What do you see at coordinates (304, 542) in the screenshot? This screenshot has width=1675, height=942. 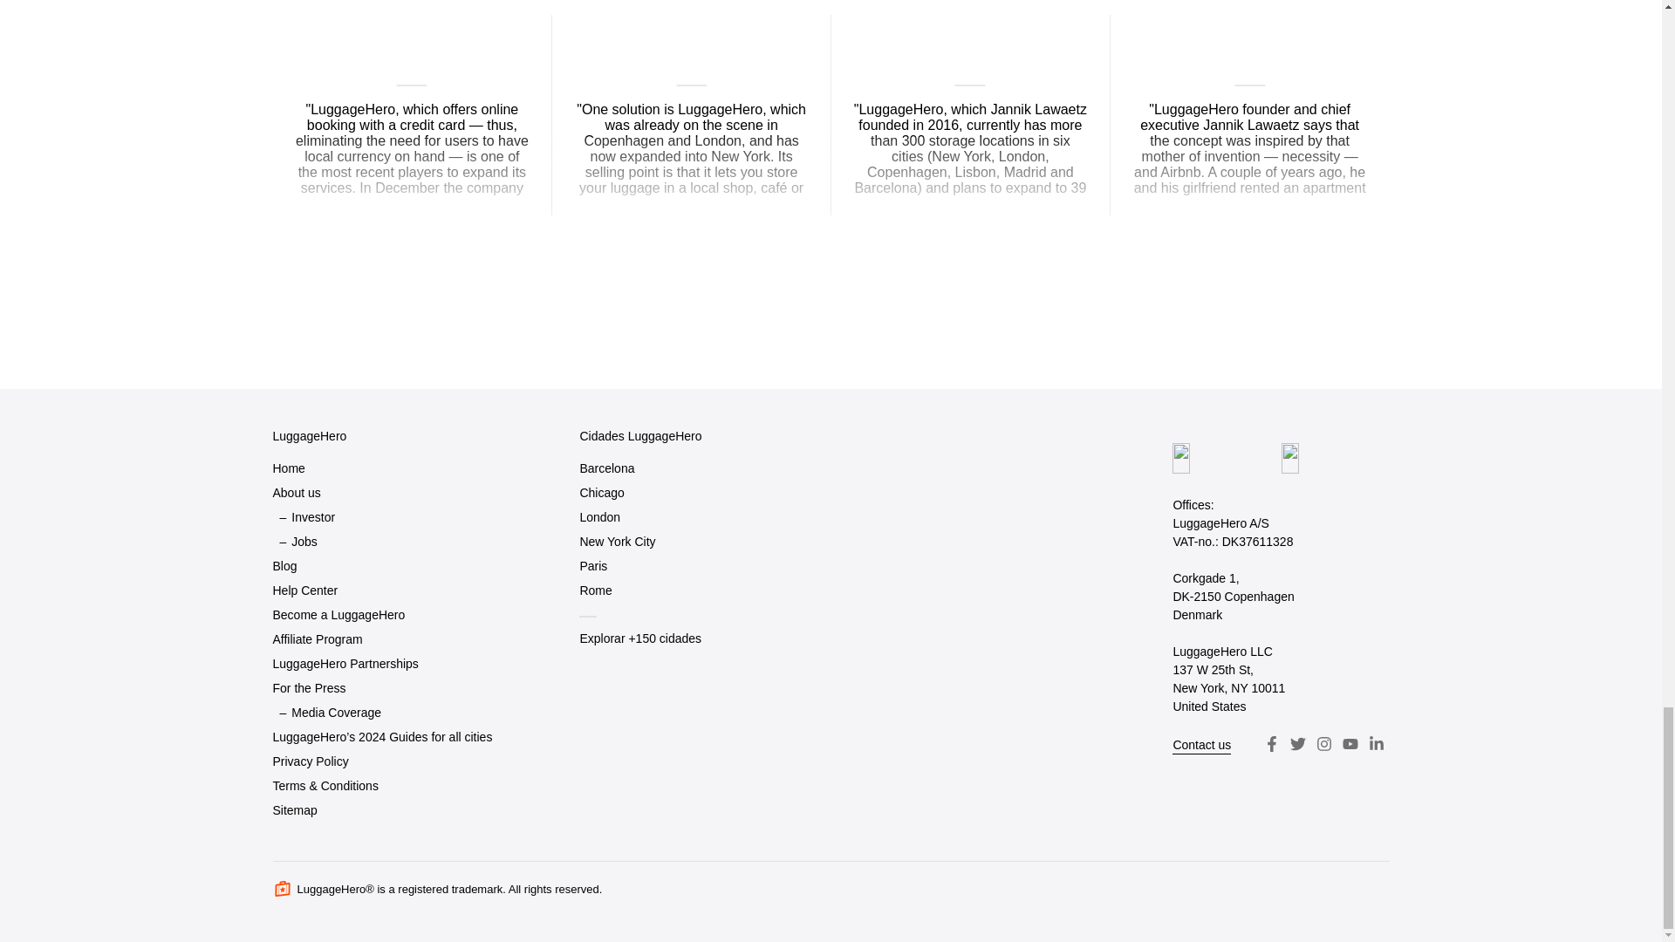 I see `Jobs` at bounding box center [304, 542].